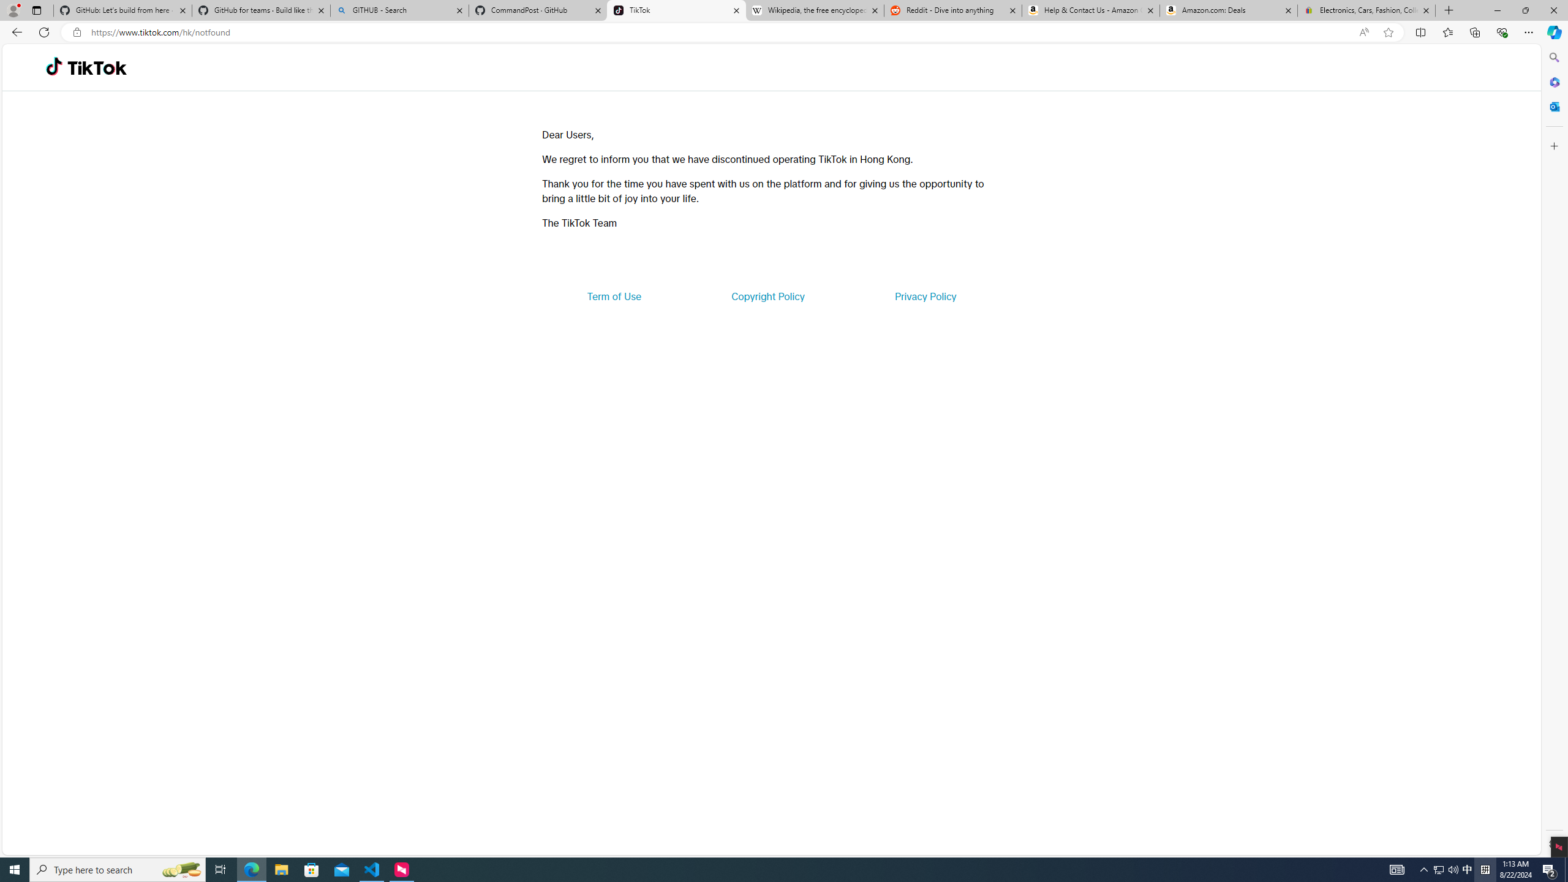  Describe the element at coordinates (97, 67) in the screenshot. I see `TikTok` at that location.